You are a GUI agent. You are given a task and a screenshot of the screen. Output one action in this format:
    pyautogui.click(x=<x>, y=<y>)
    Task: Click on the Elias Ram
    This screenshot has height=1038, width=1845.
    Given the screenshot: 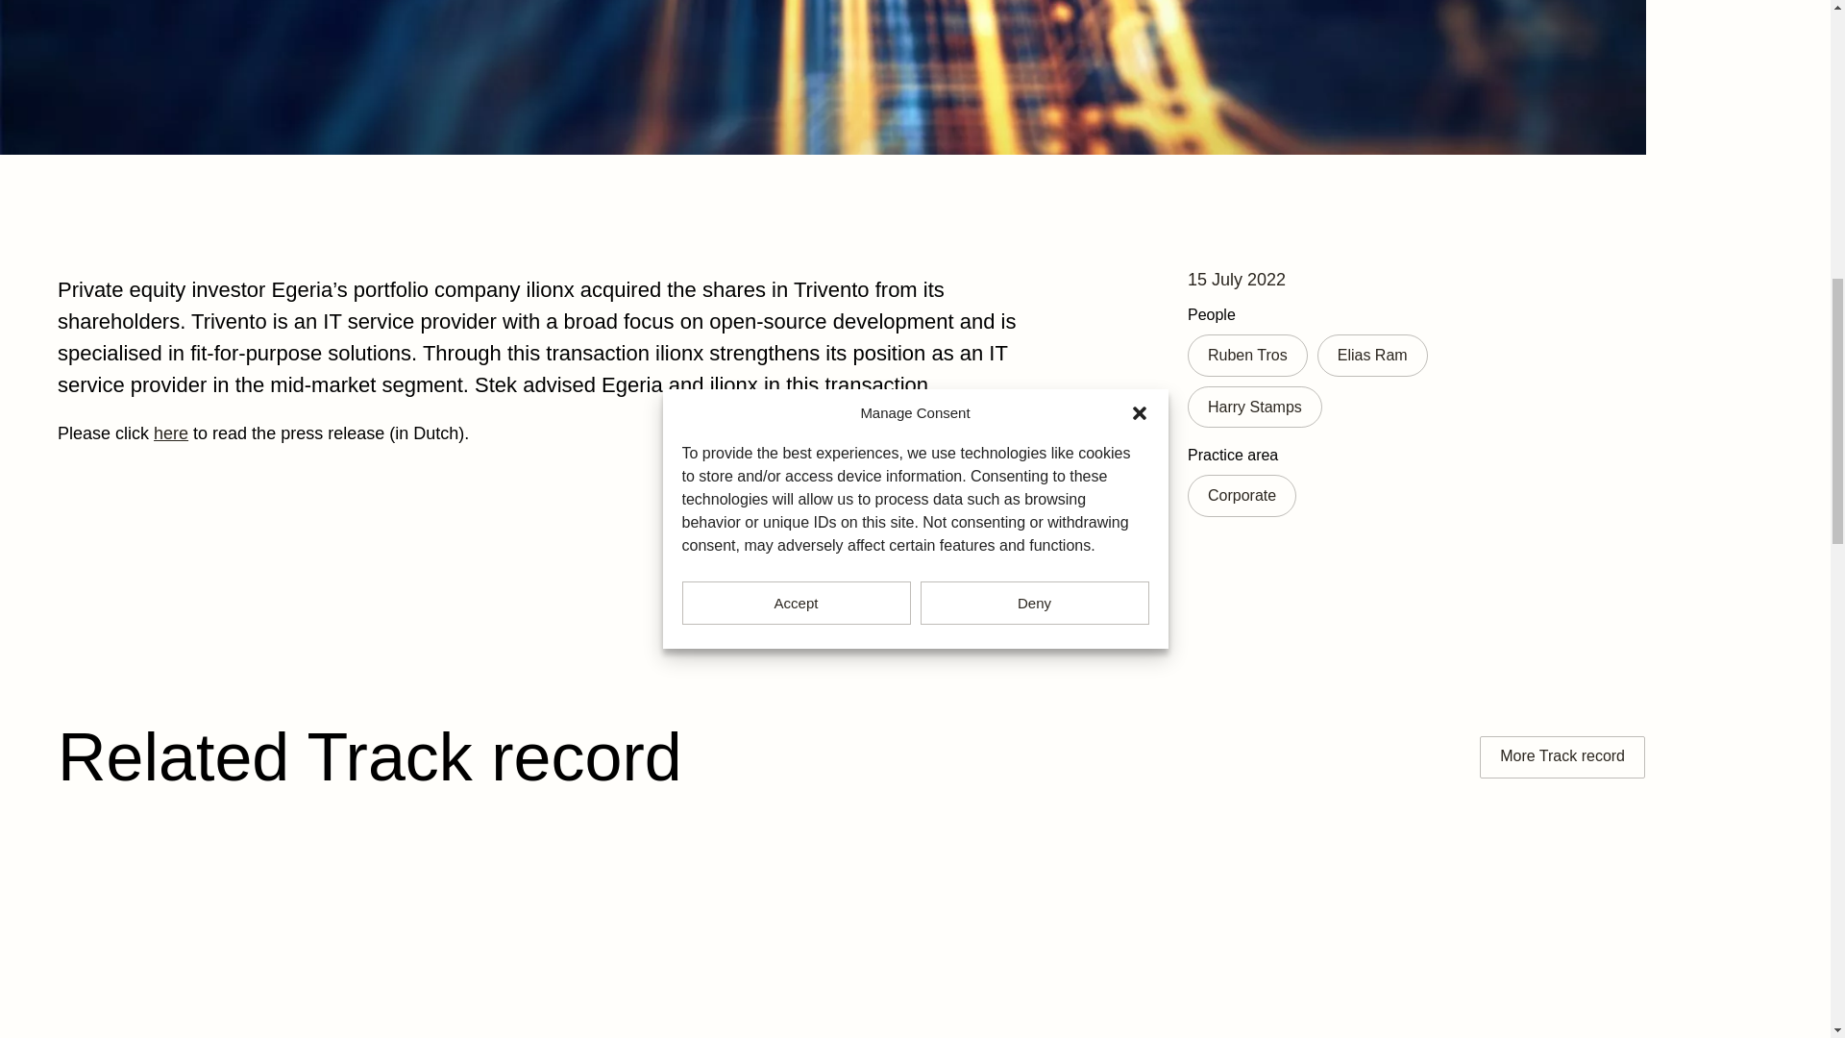 What is the action you would take?
    pyautogui.click(x=1372, y=356)
    